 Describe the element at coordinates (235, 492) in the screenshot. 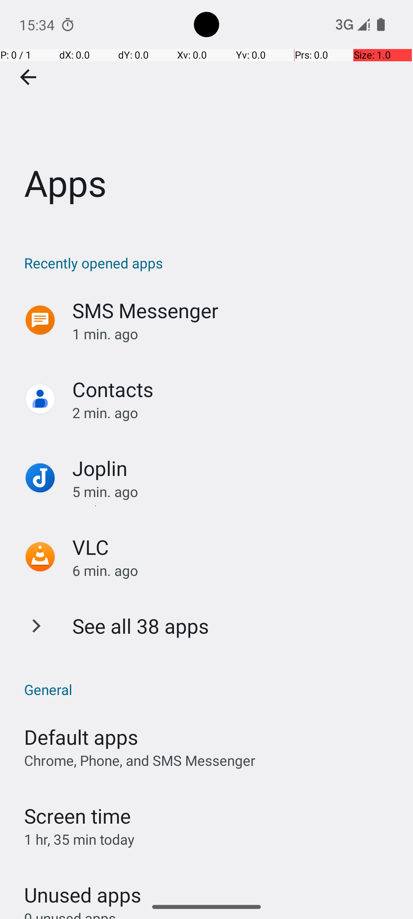

I see `5 min. ago` at that location.